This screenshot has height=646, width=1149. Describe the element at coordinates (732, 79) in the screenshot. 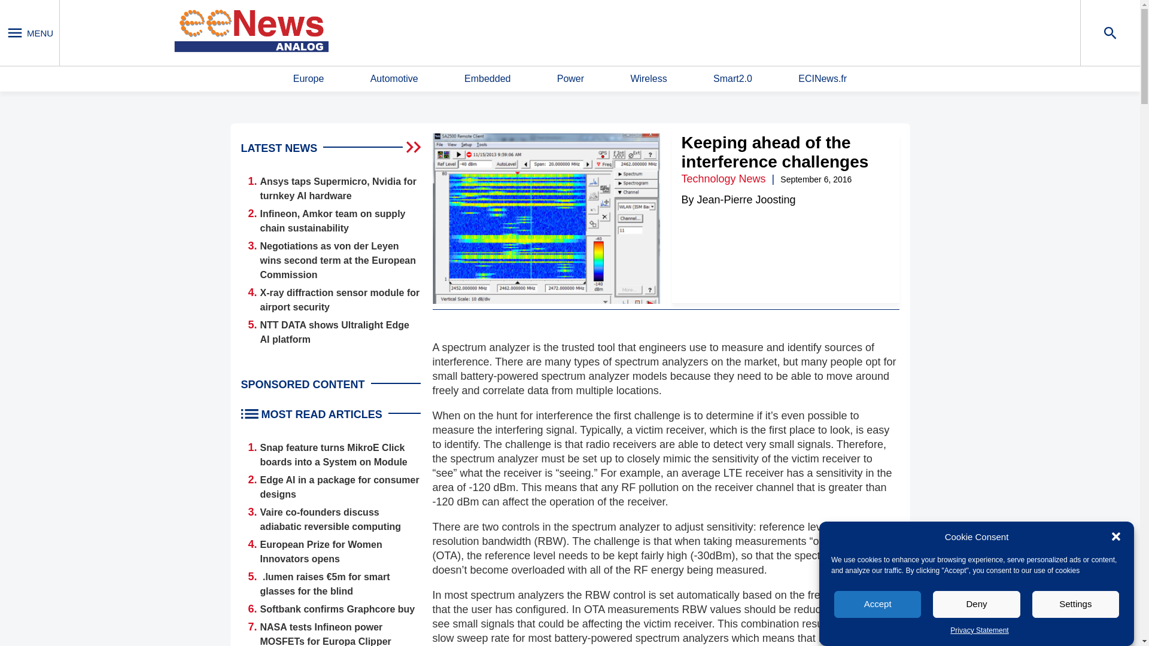

I see `Smart2.0` at that location.